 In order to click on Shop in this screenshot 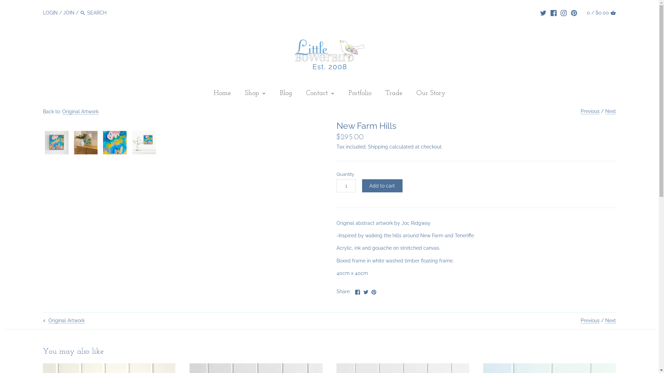, I will do `click(252, 95)`.